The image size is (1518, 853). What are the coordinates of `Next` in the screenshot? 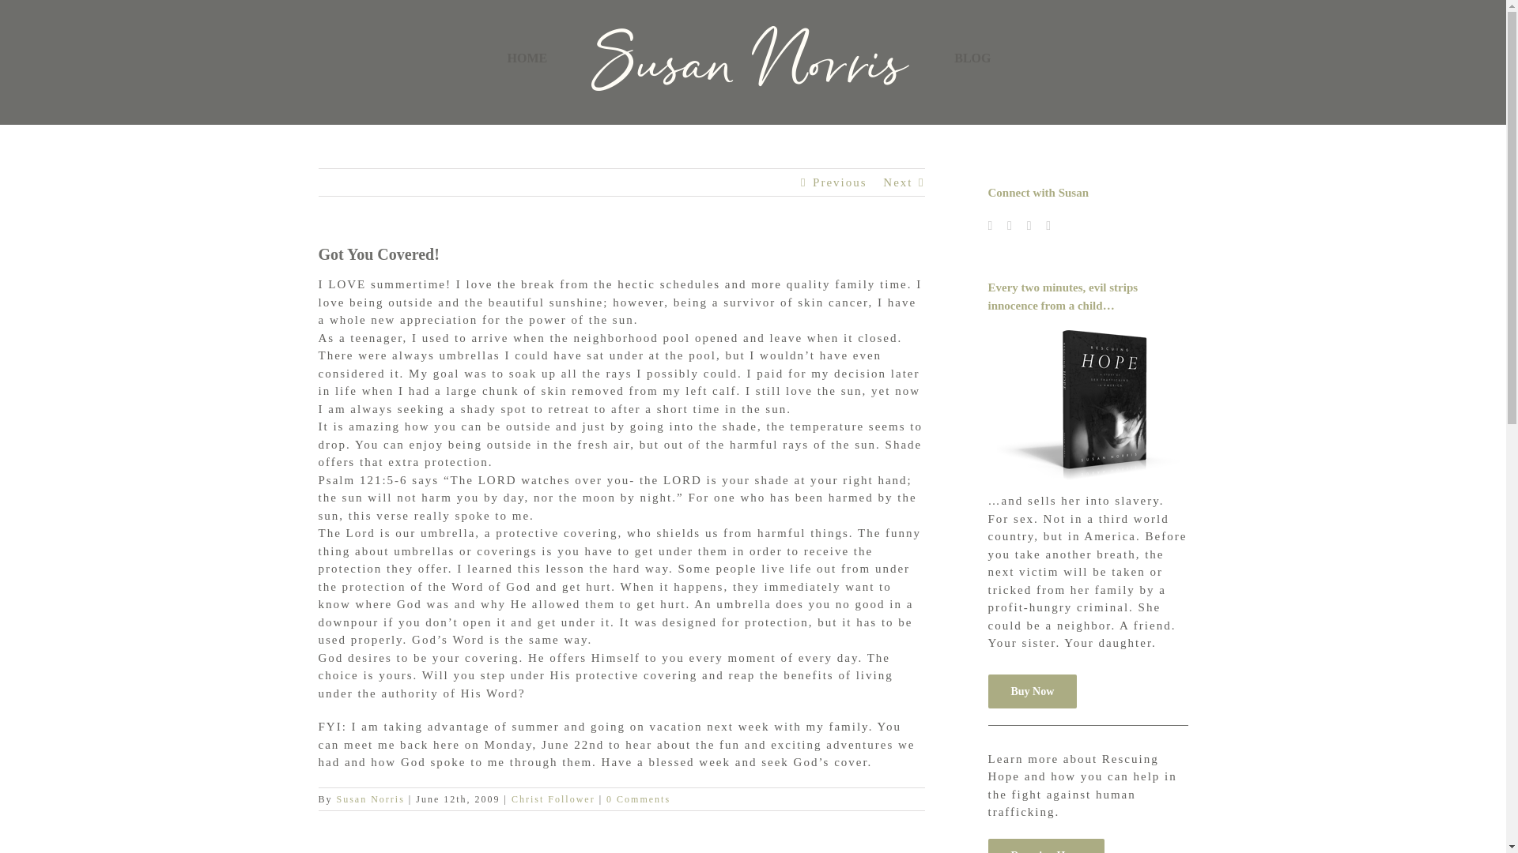 It's located at (897, 182).